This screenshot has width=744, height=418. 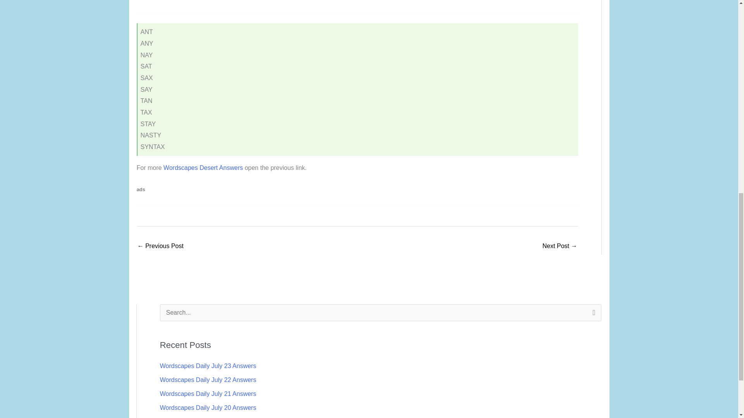 I want to click on Wordscapes 757 Answers Desert Sierra 5, so click(x=560, y=246).